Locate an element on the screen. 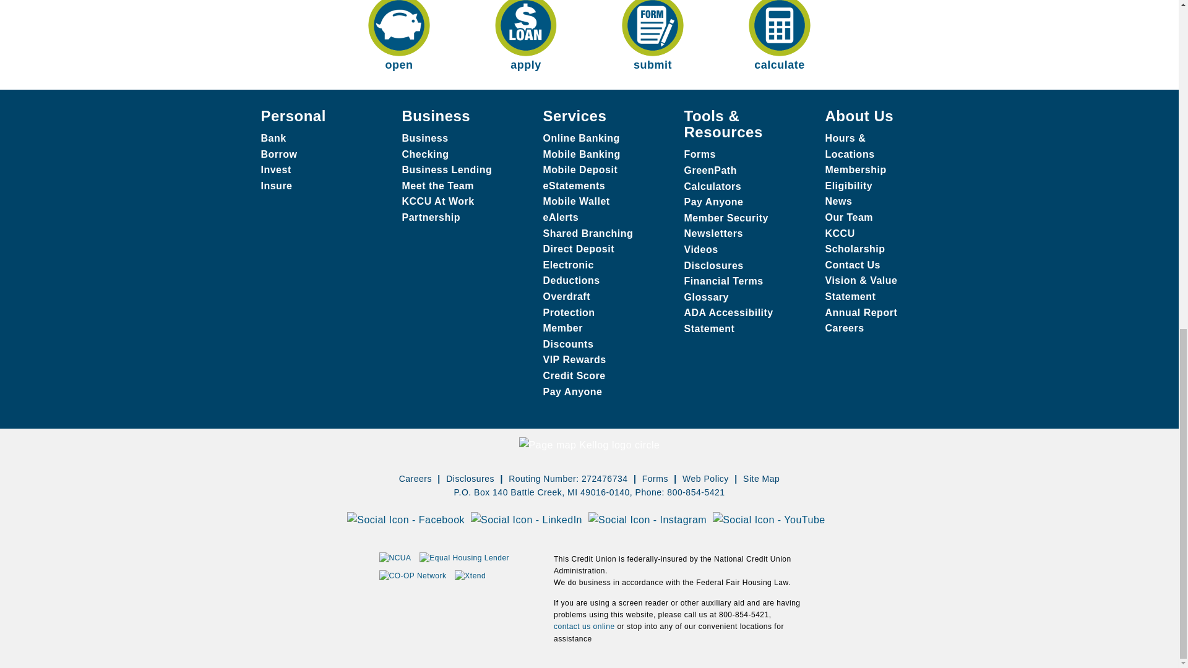 The image size is (1188, 668). Xtend is located at coordinates (470, 576).